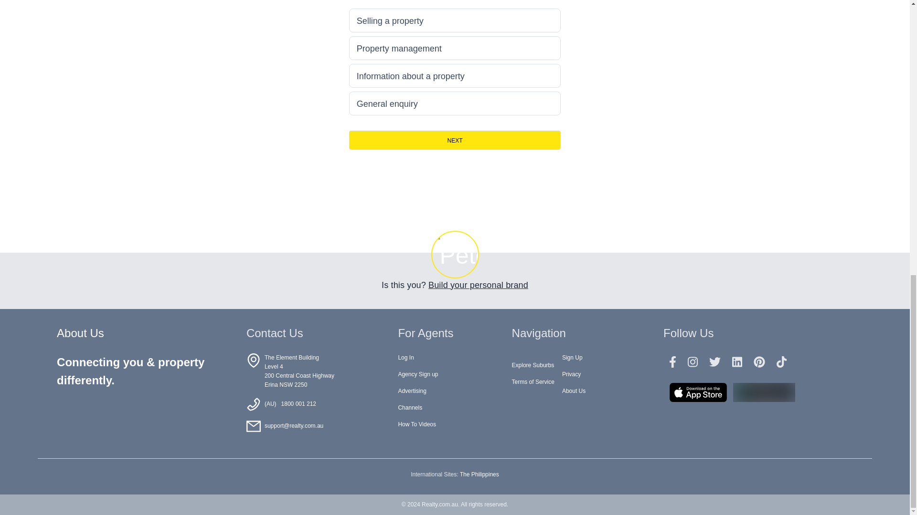  I want to click on Realestate Philippines, so click(480, 474).